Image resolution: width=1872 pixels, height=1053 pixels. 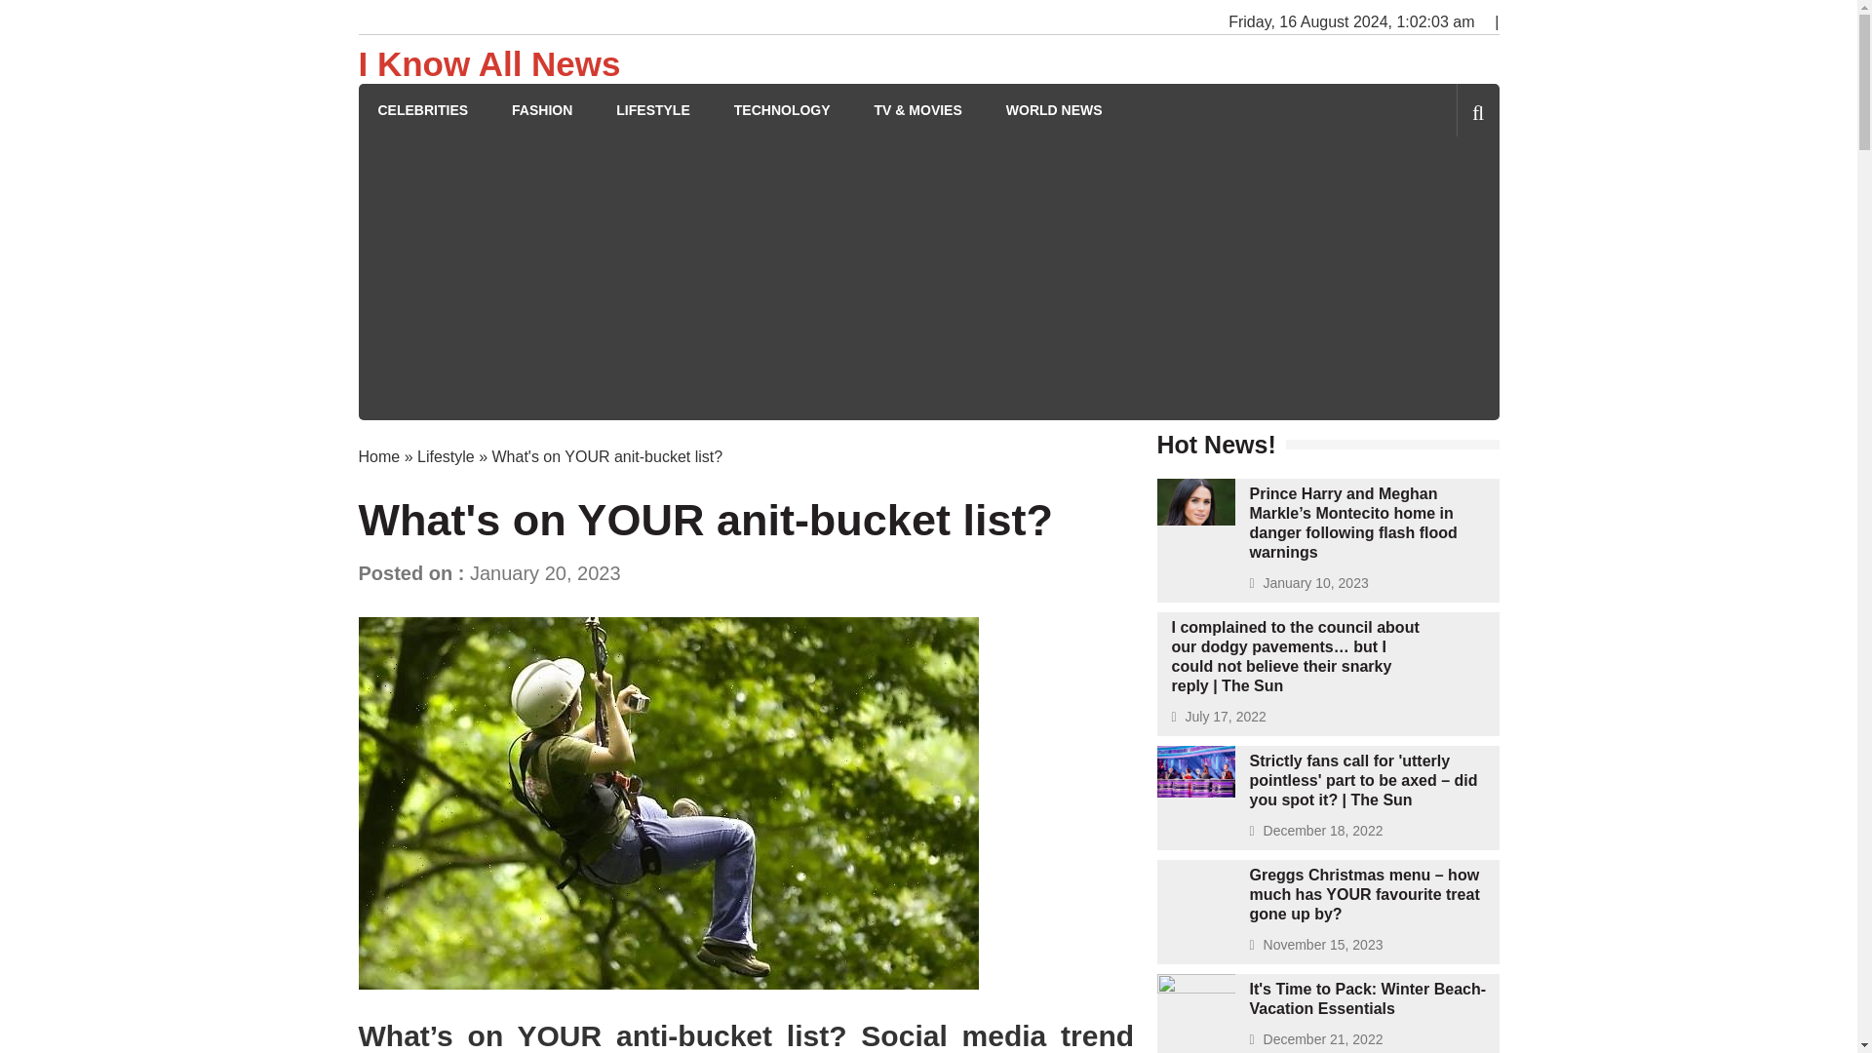 I want to click on FASHION, so click(x=542, y=111).